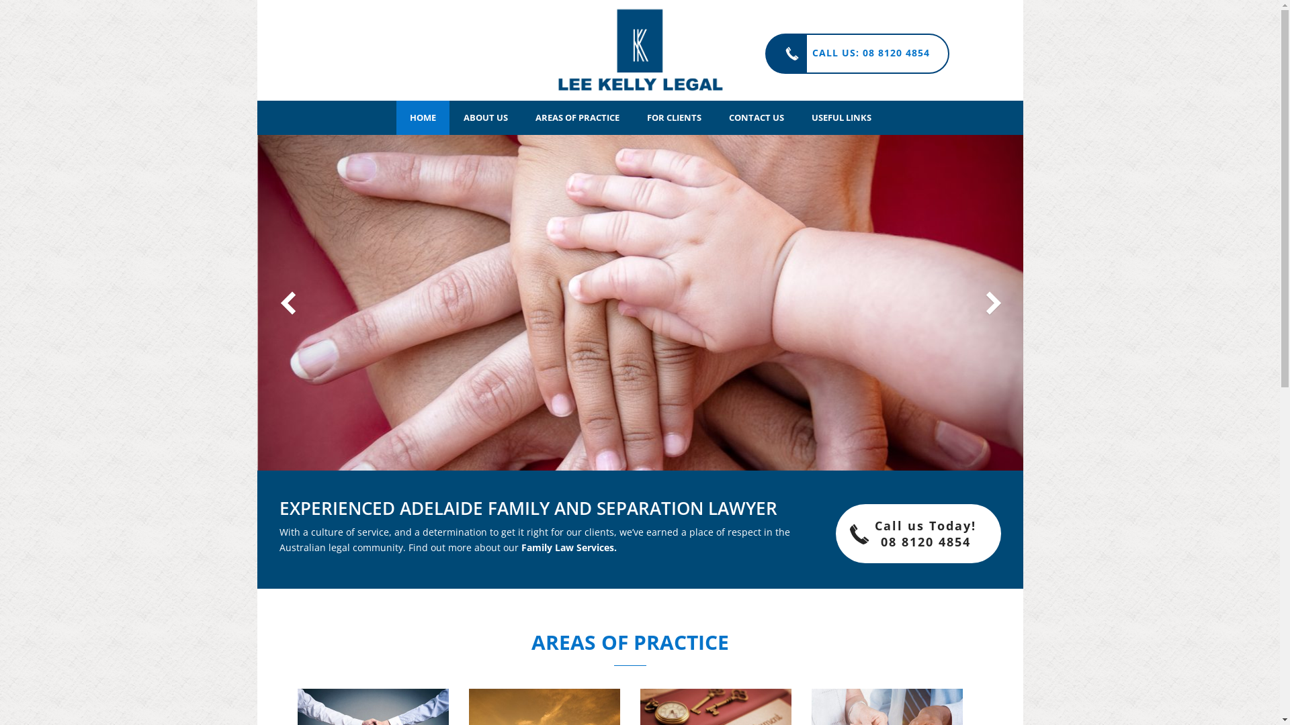 This screenshot has width=1290, height=725. I want to click on FOR CLIENTS, so click(673, 118).